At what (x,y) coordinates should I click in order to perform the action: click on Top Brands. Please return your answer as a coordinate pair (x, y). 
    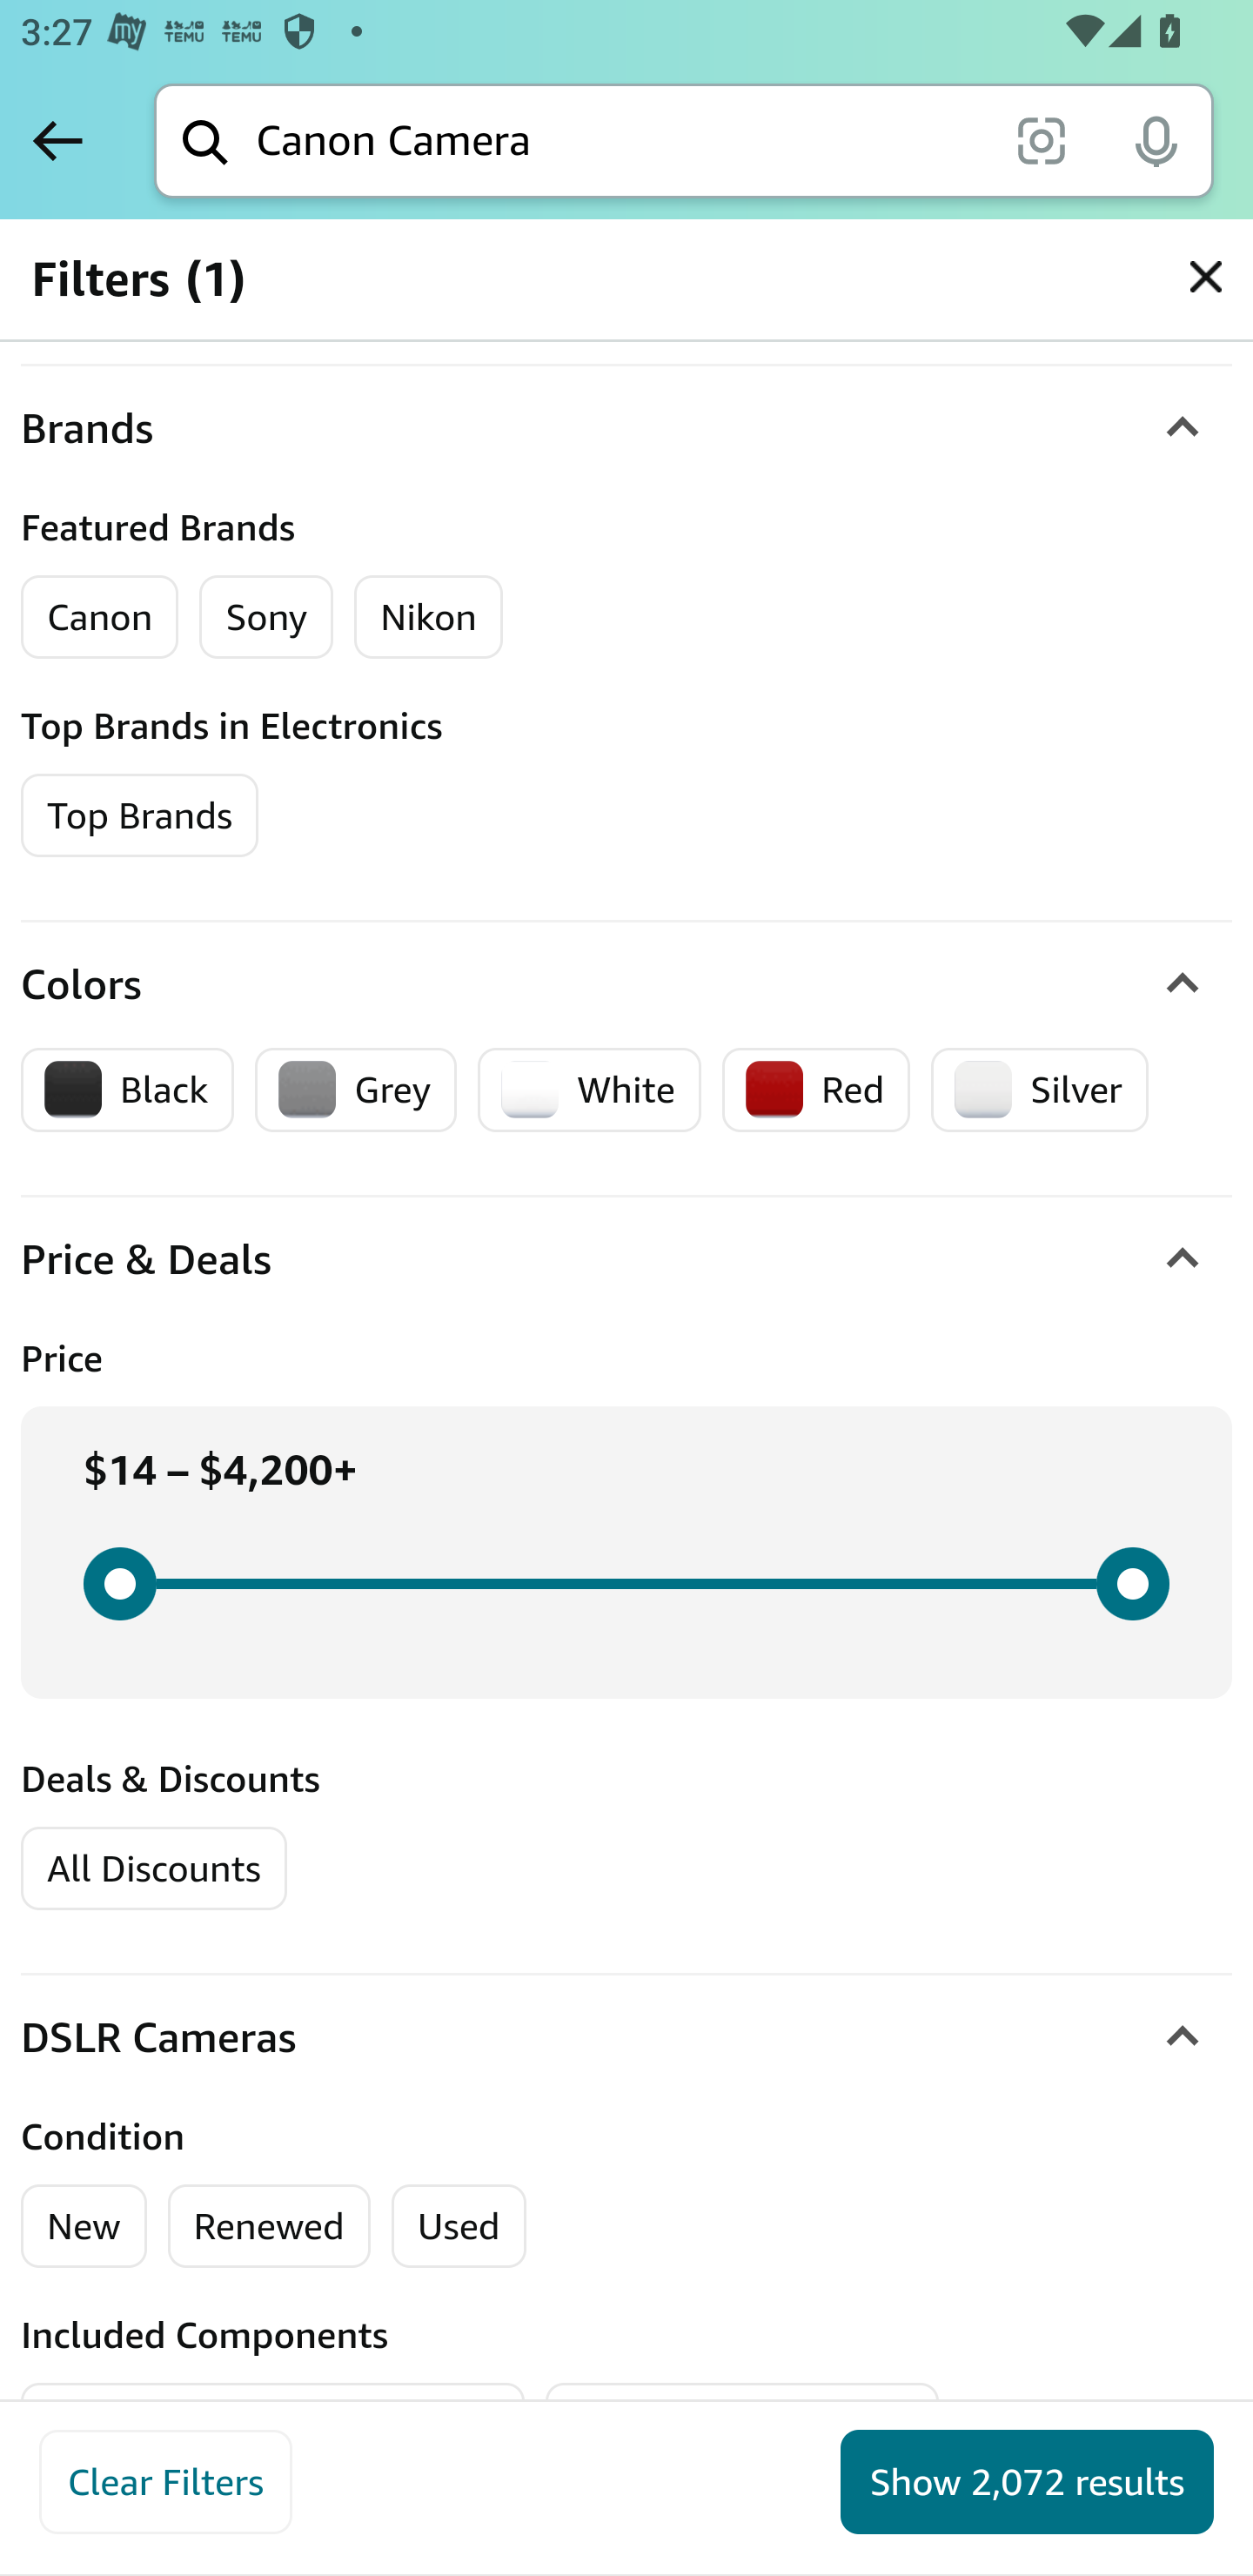
    Looking at the image, I should click on (141, 815).